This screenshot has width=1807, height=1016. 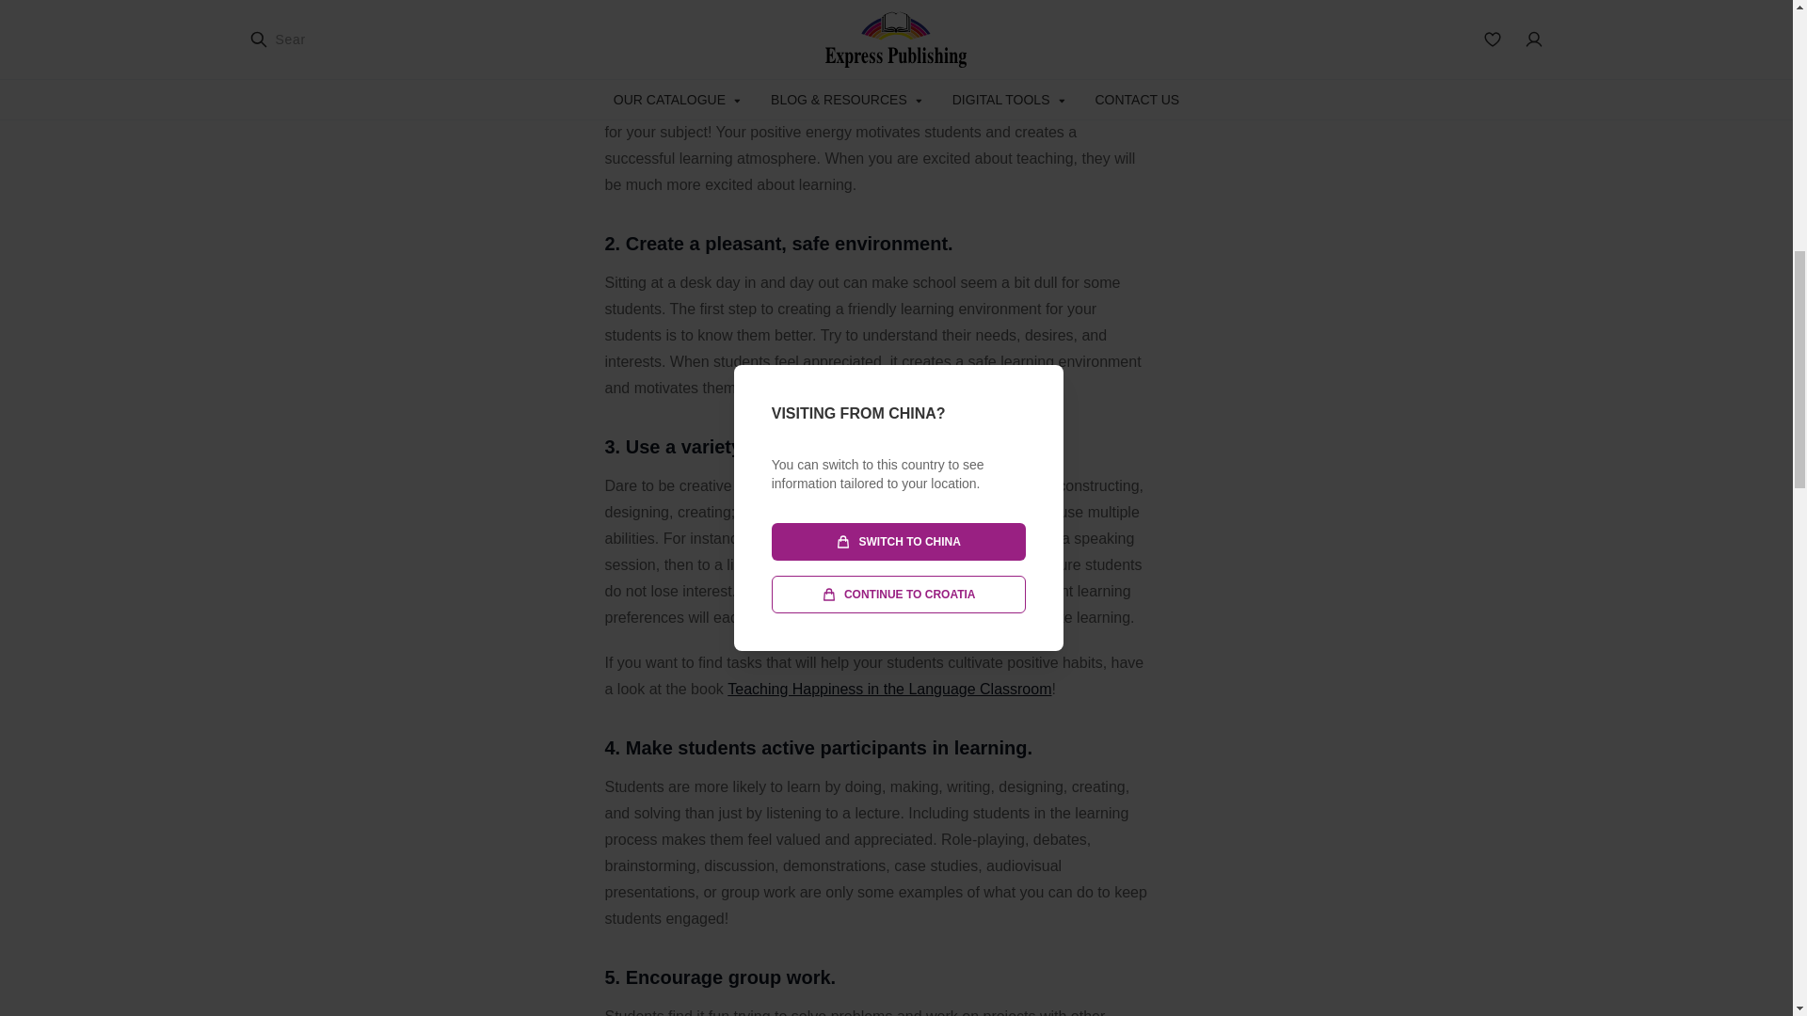 I want to click on Teaching Happiness in the Language Classroom, so click(x=889, y=689).